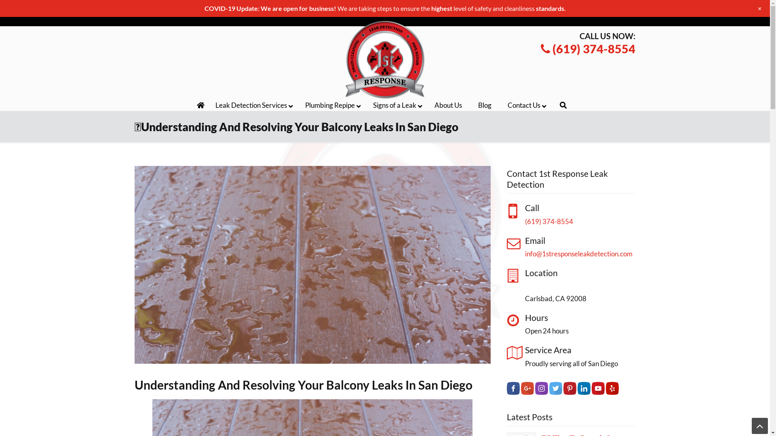 The width and height of the screenshot is (776, 436). What do you see at coordinates (365, 9) in the screenshot?
I see `Service Areas` at bounding box center [365, 9].